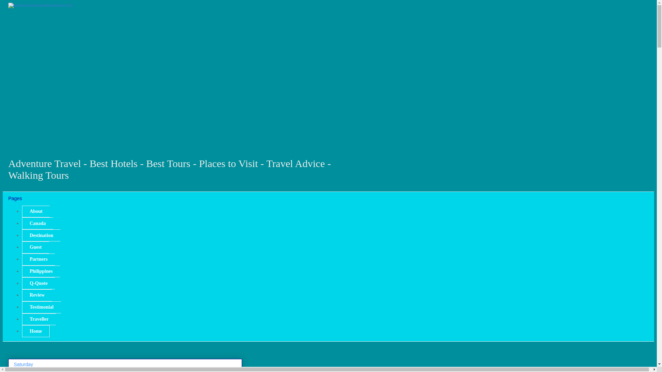 The width and height of the screenshot is (662, 372). What do you see at coordinates (41, 307) in the screenshot?
I see `Testimonial` at bounding box center [41, 307].